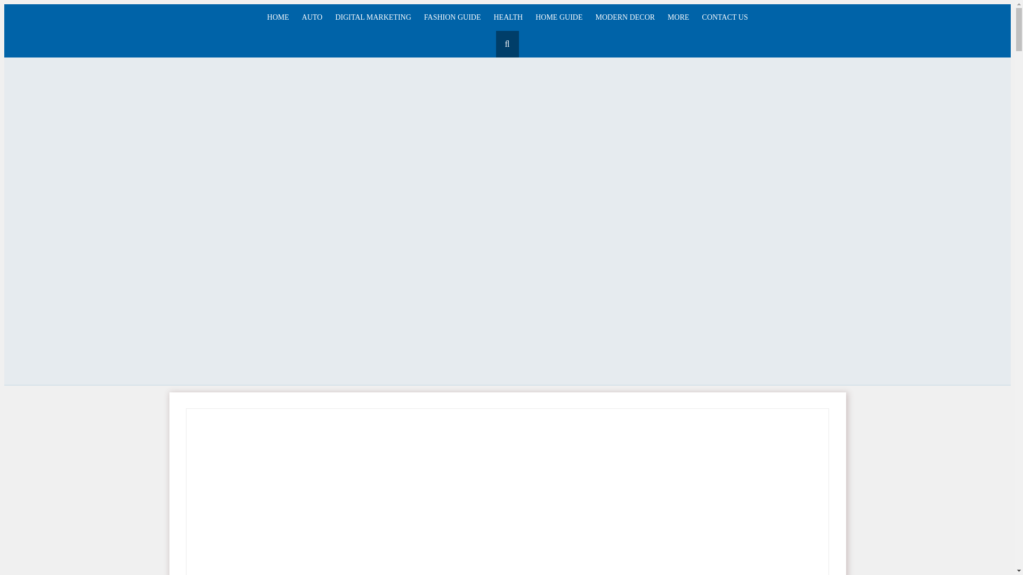  What do you see at coordinates (558, 17) in the screenshot?
I see `HOME GUIDE` at bounding box center [558, 17].